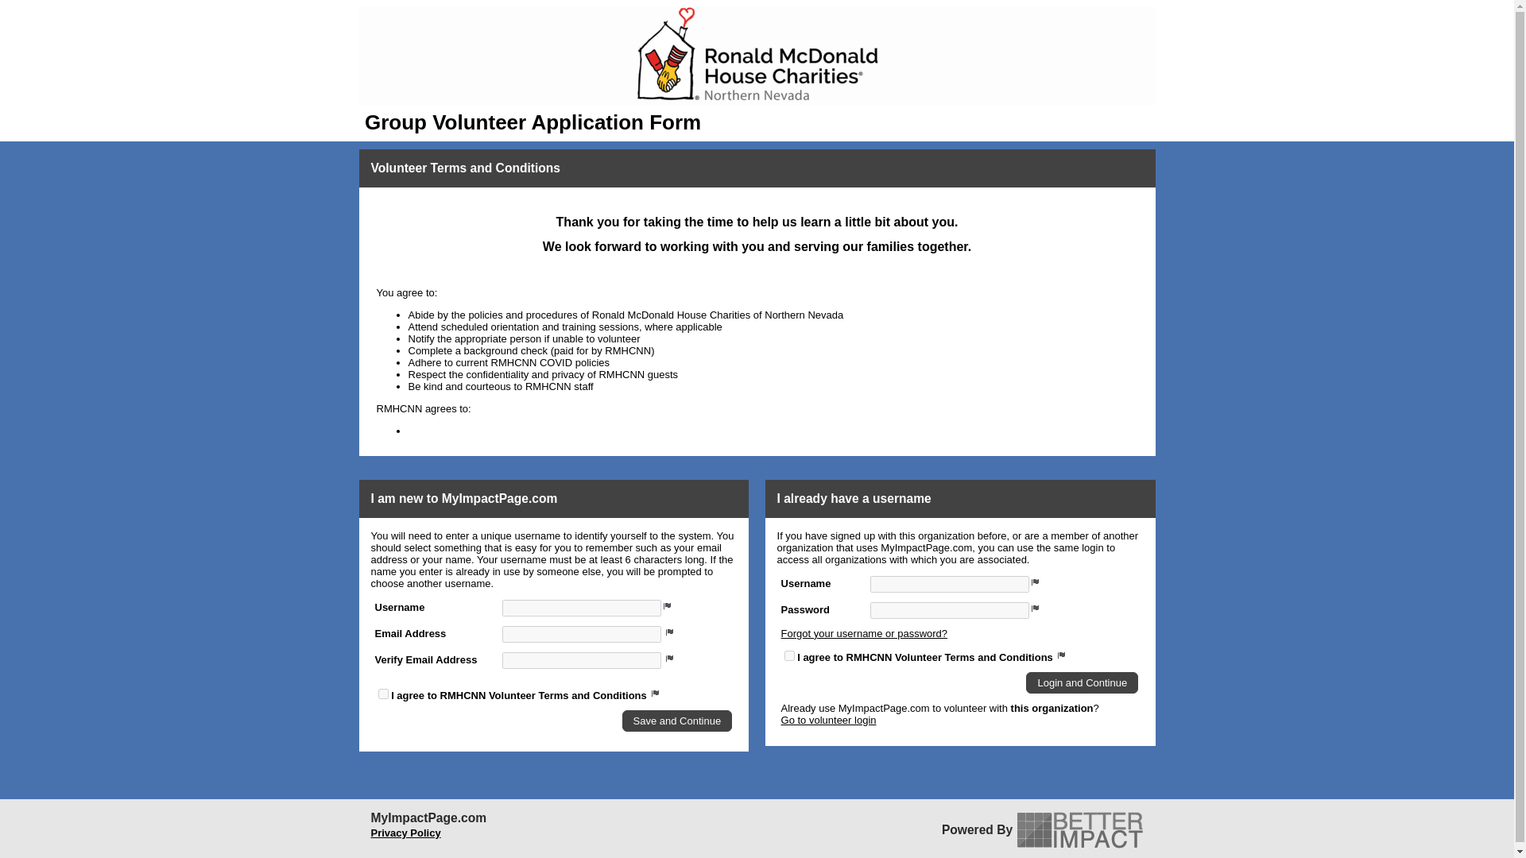  I want to click on Save and Continue, so click(677, 721).